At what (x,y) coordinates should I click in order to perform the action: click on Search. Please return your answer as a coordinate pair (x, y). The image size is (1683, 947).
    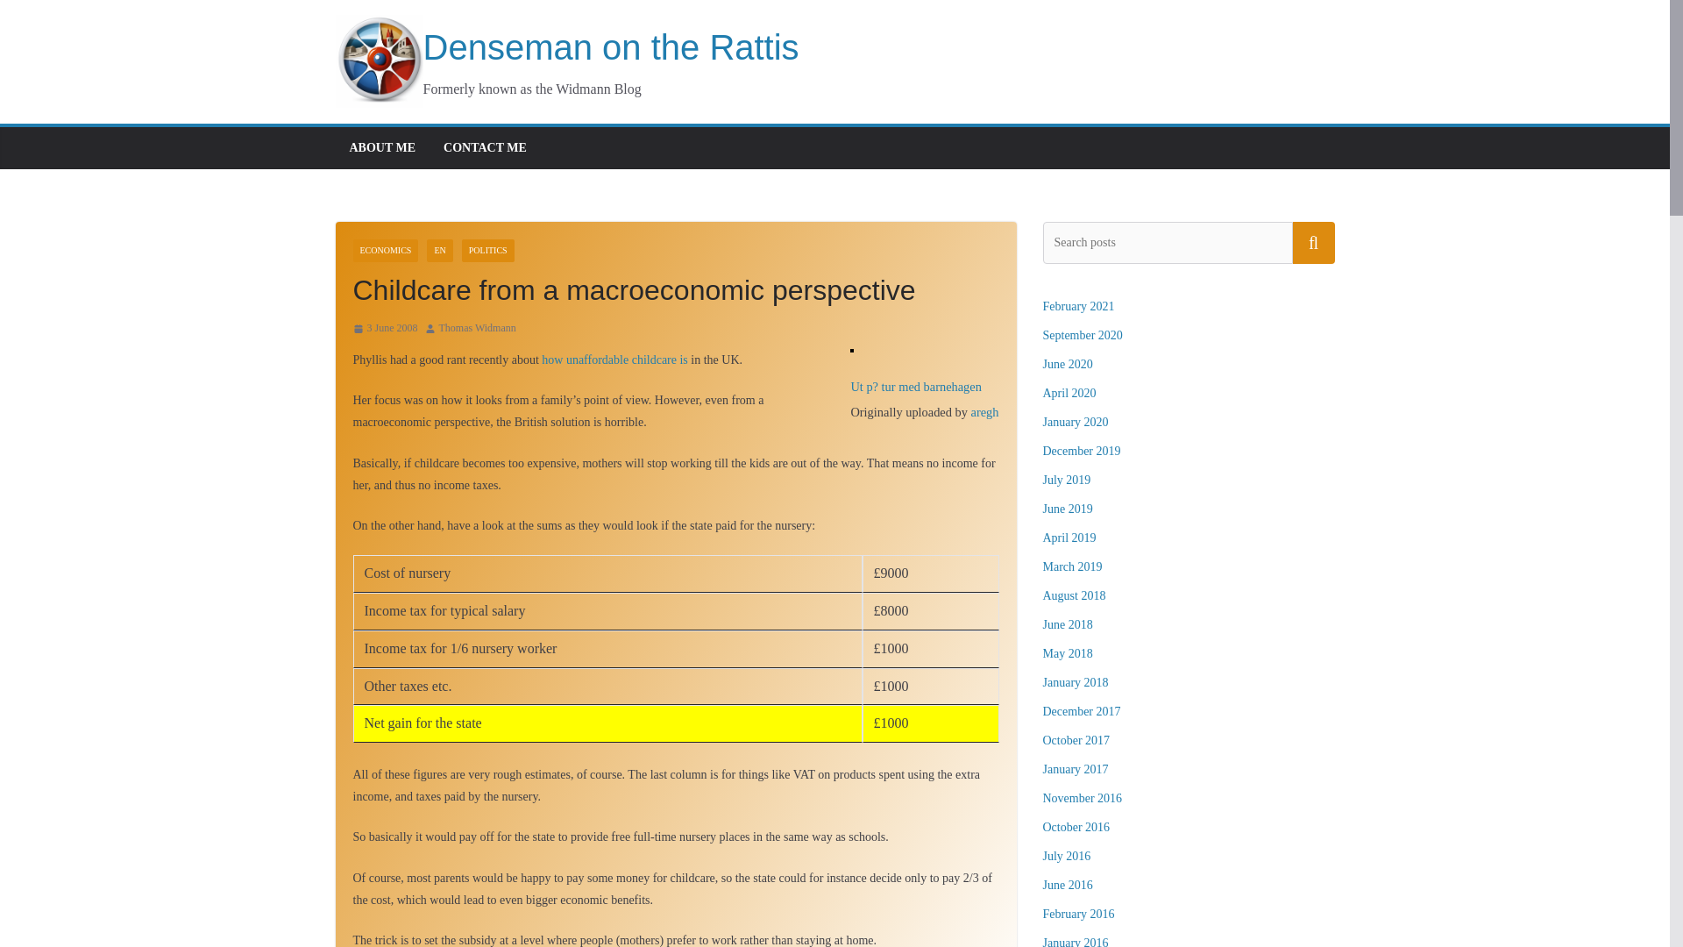
    Looking at the image, I should click on (1313, 242).